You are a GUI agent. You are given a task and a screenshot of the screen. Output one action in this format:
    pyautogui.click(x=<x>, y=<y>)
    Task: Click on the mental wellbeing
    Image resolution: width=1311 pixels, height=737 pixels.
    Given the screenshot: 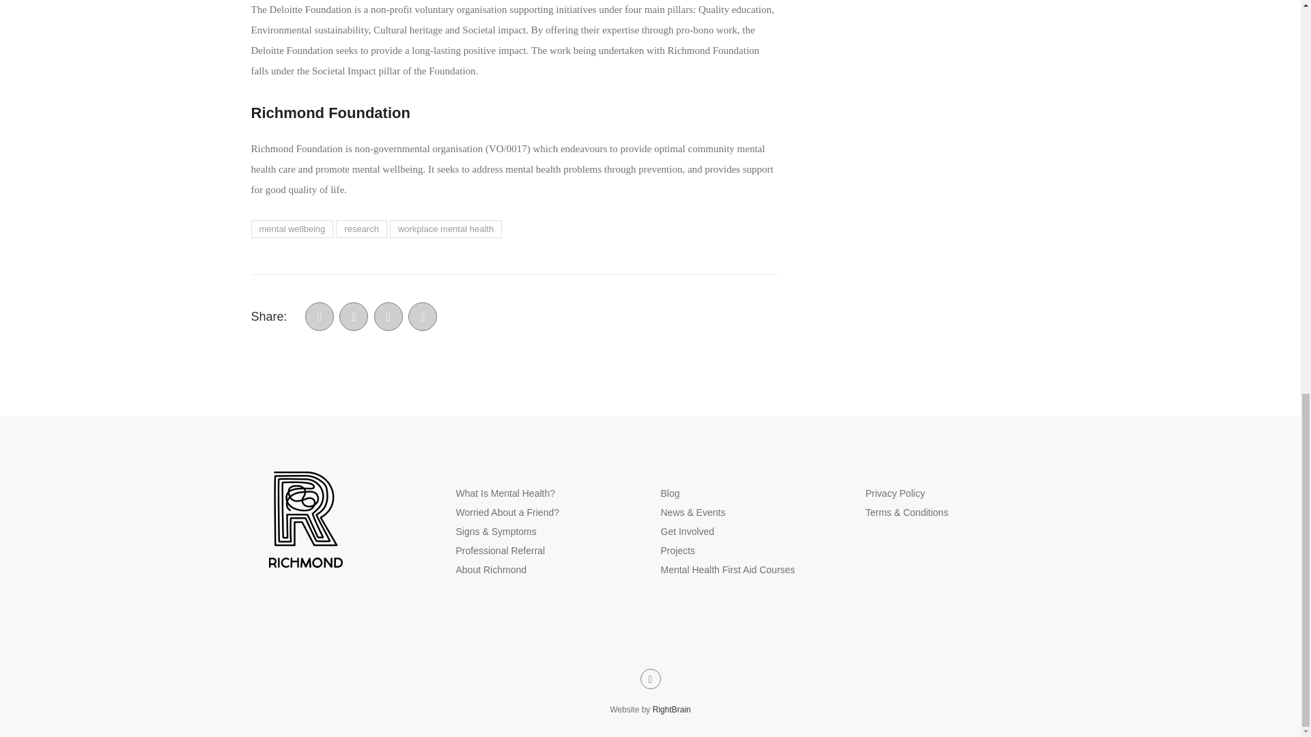 What is the action you would take?
    pyautogui.click(x=292, y=229)
    